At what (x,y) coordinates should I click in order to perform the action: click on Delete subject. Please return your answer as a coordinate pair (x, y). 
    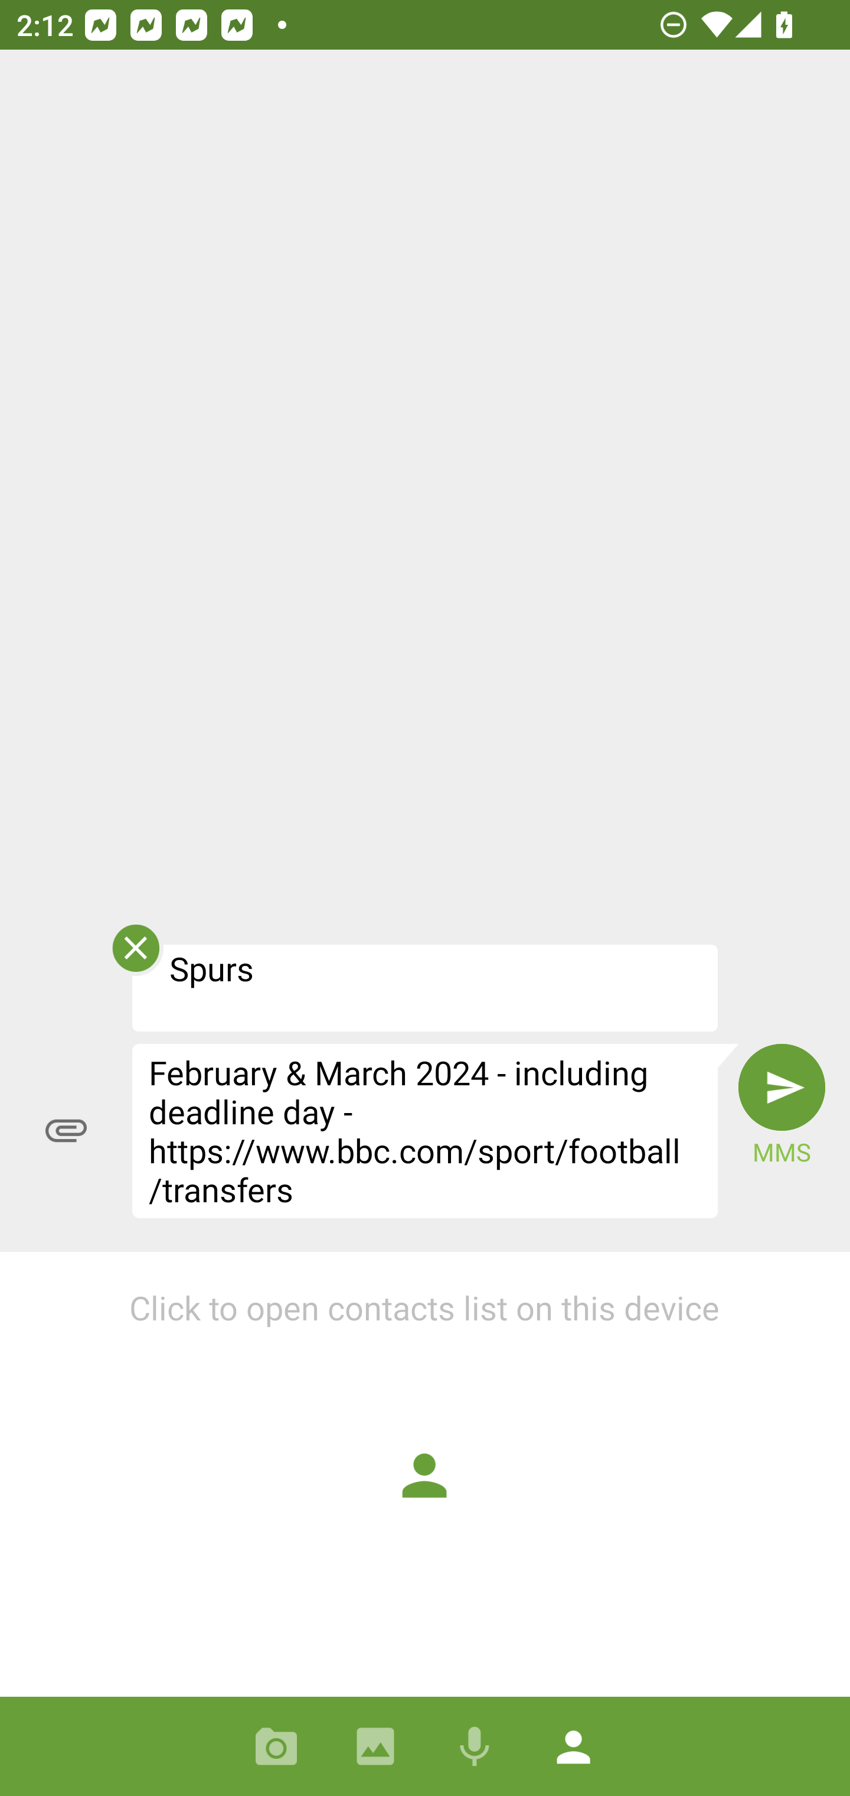
    Looking at the image, I should click on (135, 955).